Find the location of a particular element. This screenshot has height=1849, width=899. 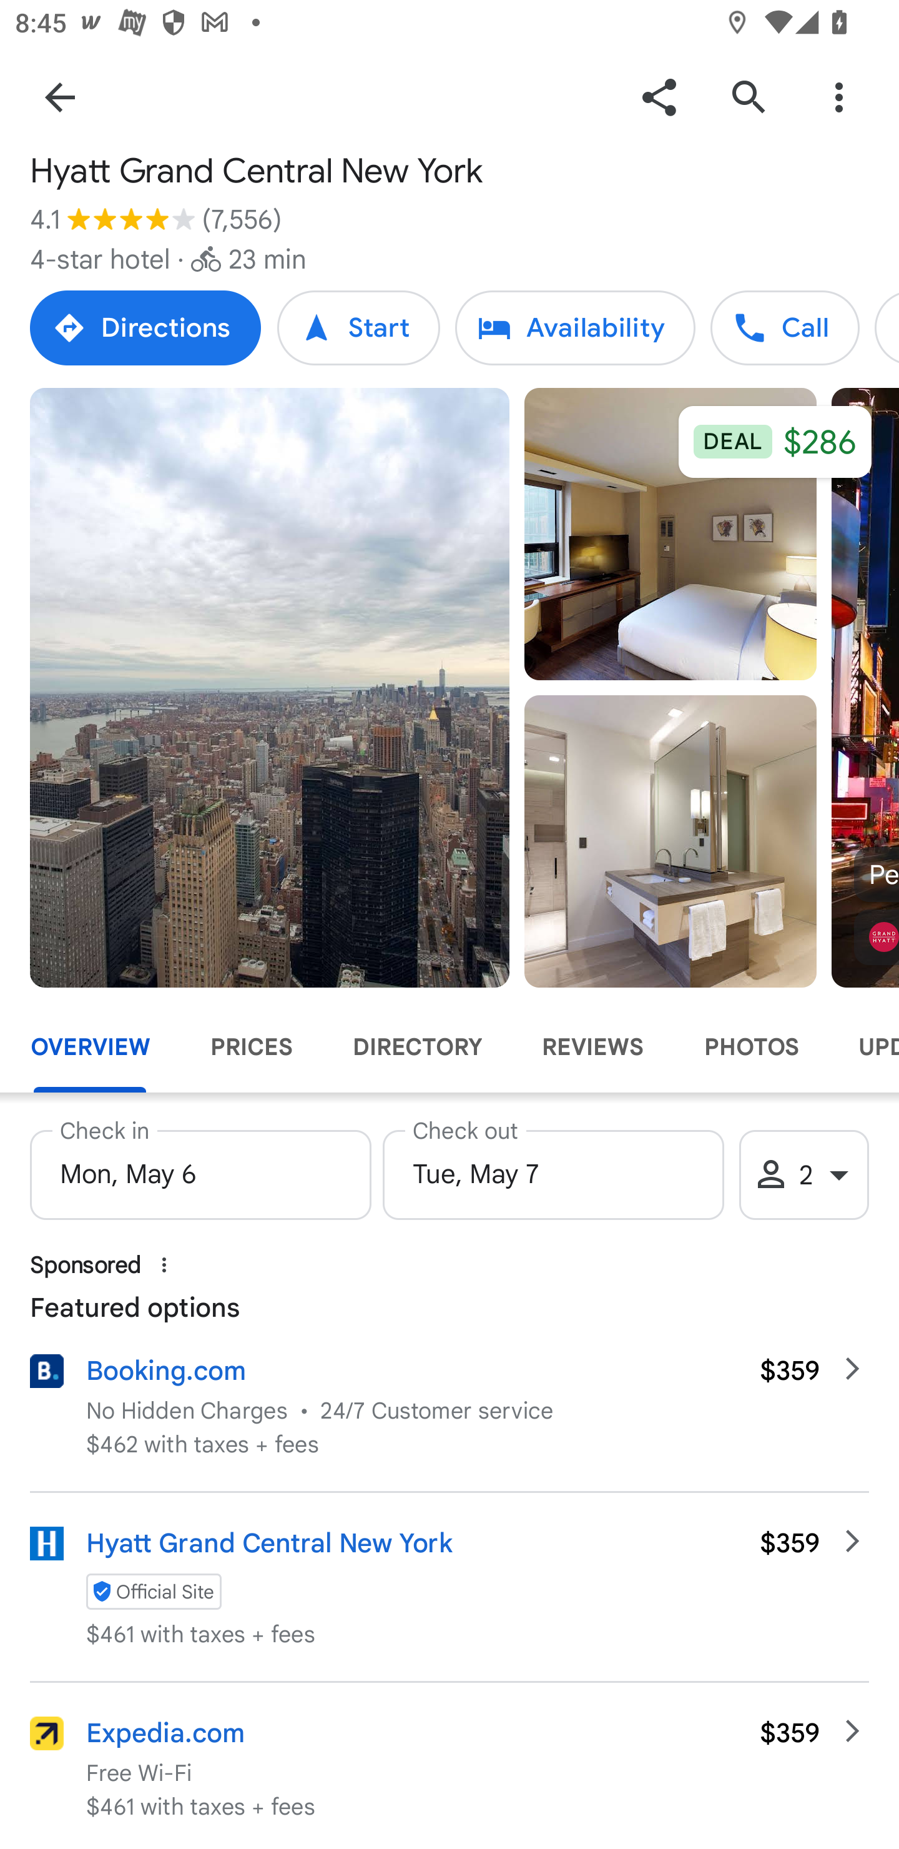

Search is located at coordinates (749, 96).